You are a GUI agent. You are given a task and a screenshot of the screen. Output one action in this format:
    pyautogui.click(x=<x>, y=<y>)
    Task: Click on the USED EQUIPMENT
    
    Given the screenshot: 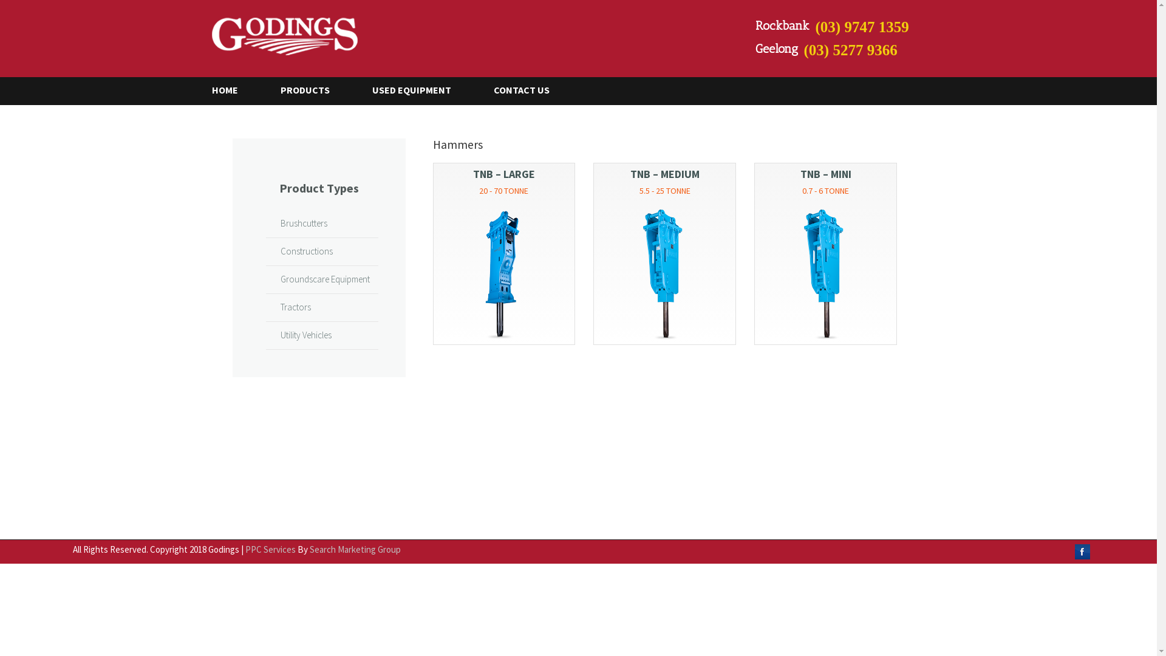 What is the action you would take?
    pyautogui.click(x=423, y=90)
    